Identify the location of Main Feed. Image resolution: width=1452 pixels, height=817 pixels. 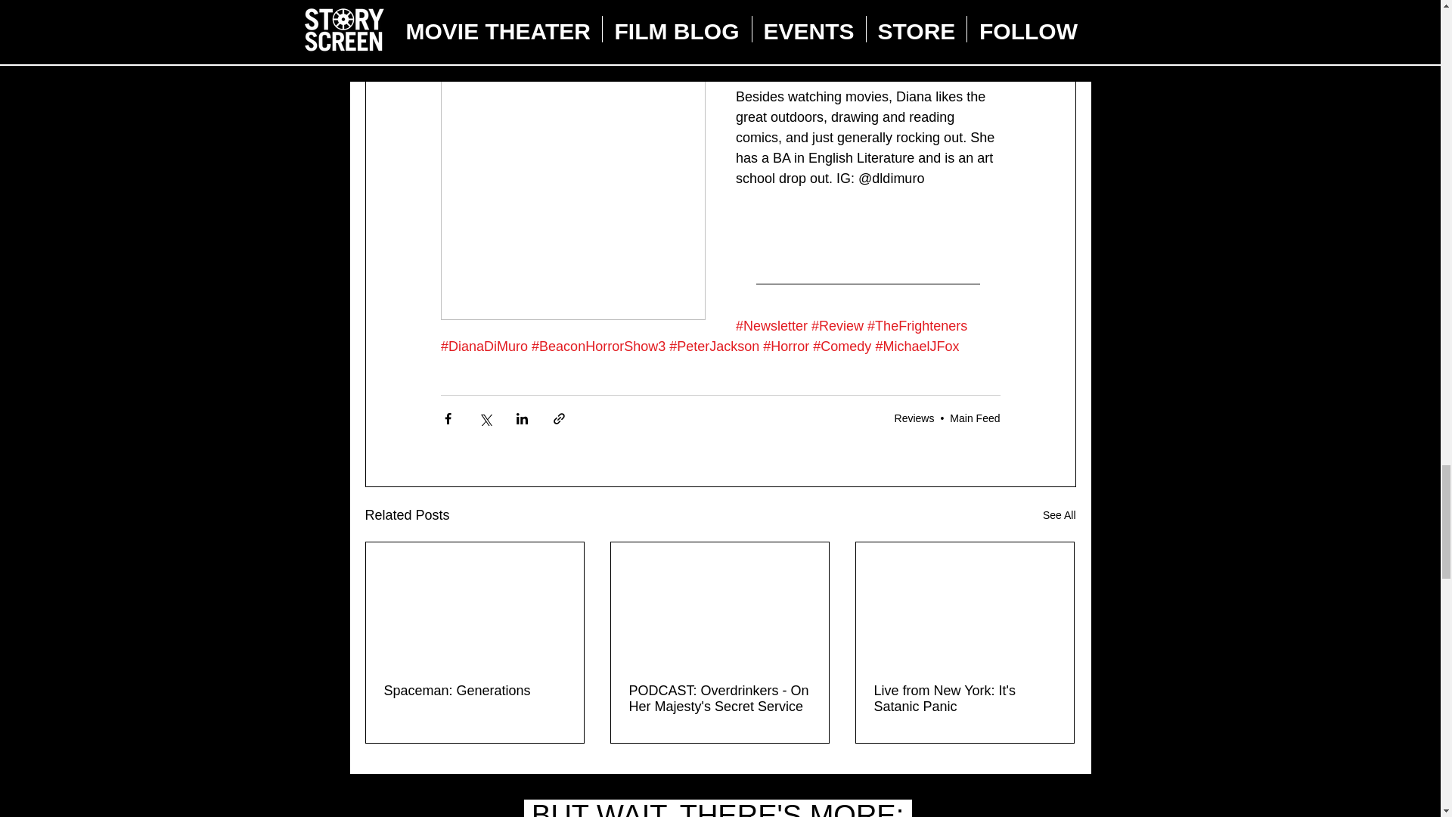
(974, 418).